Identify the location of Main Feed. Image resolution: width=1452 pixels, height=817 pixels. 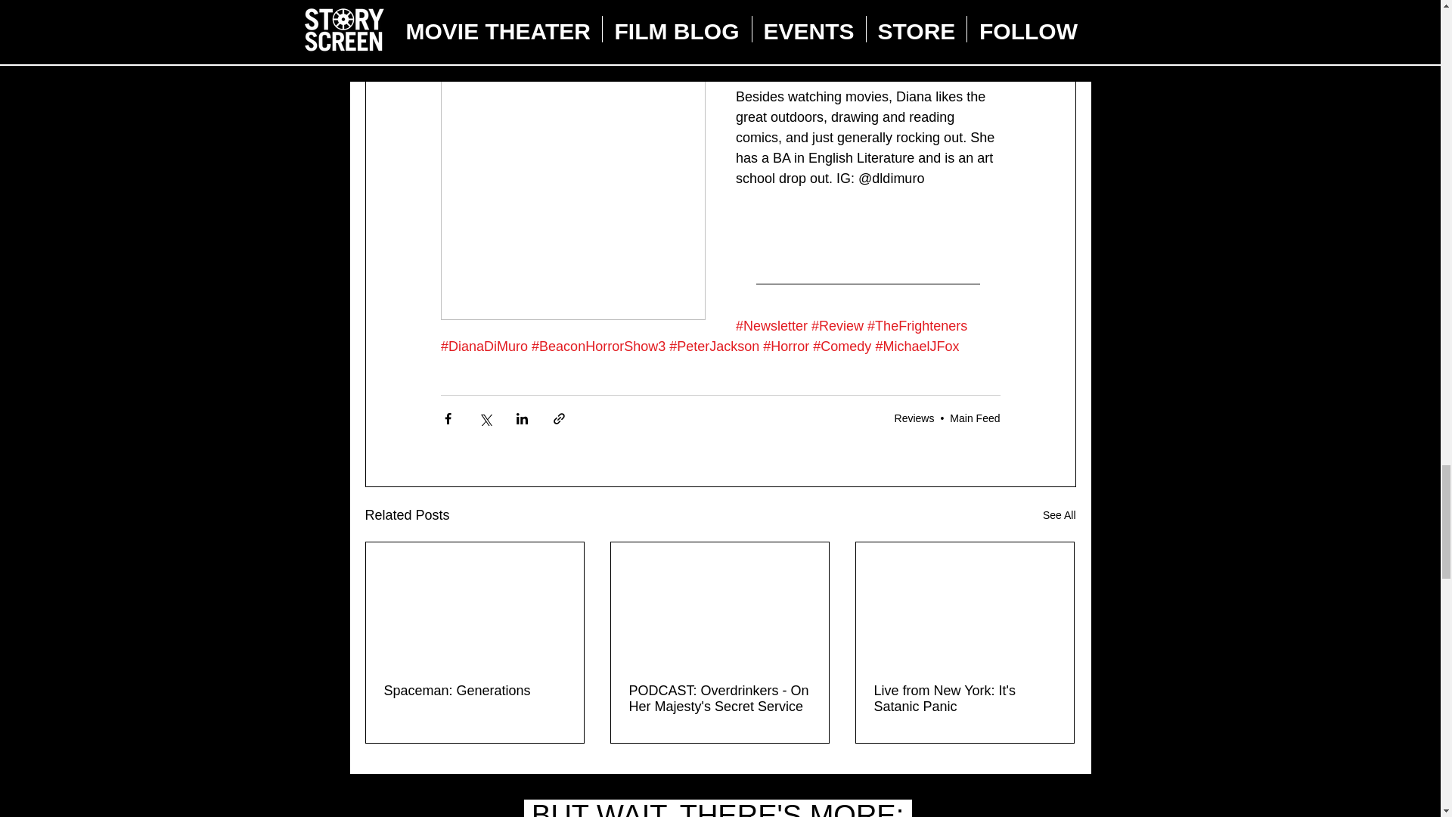
(974, 418).